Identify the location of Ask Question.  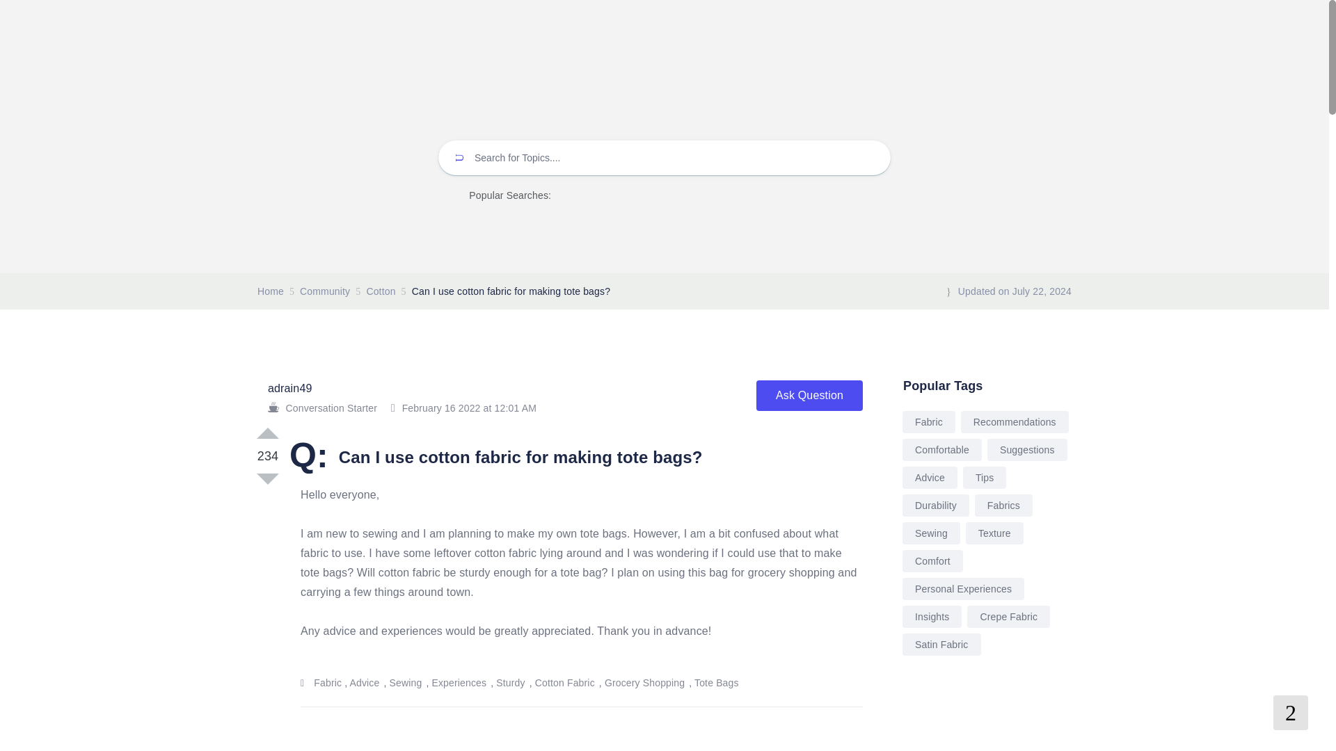
(809, 395).